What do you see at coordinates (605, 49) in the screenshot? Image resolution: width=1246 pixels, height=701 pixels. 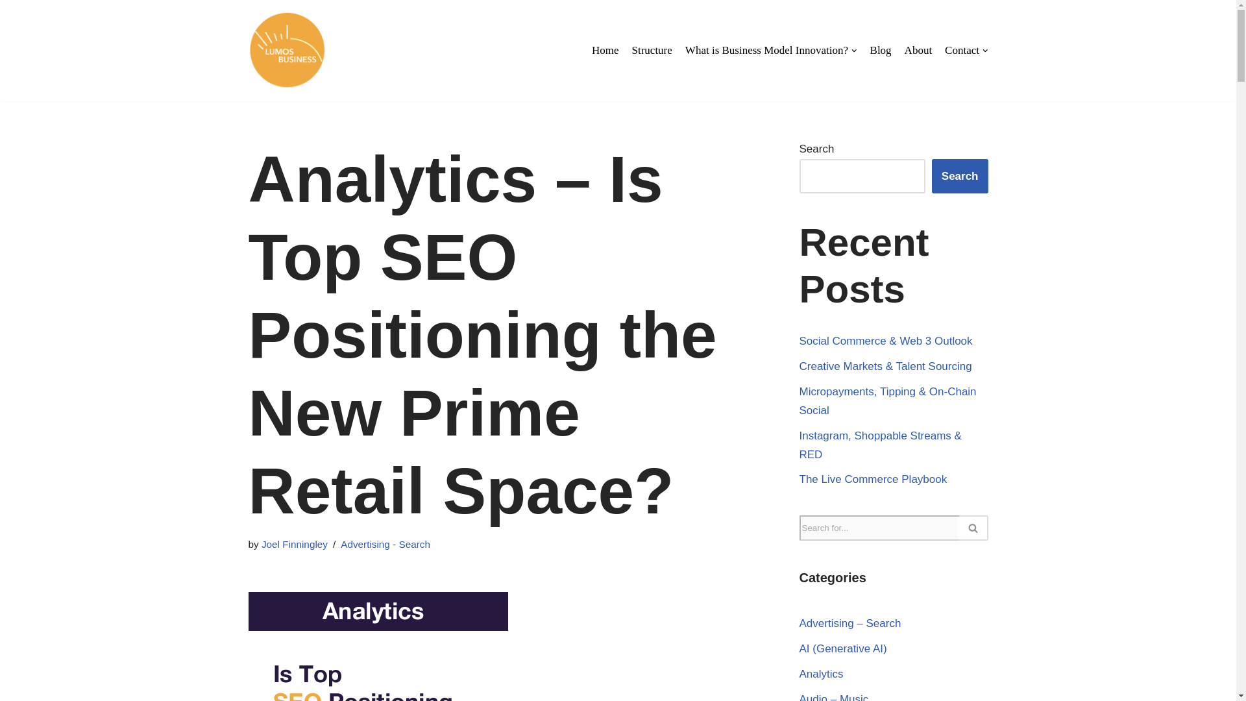 I see `Home` at bounding box center [605, 49].